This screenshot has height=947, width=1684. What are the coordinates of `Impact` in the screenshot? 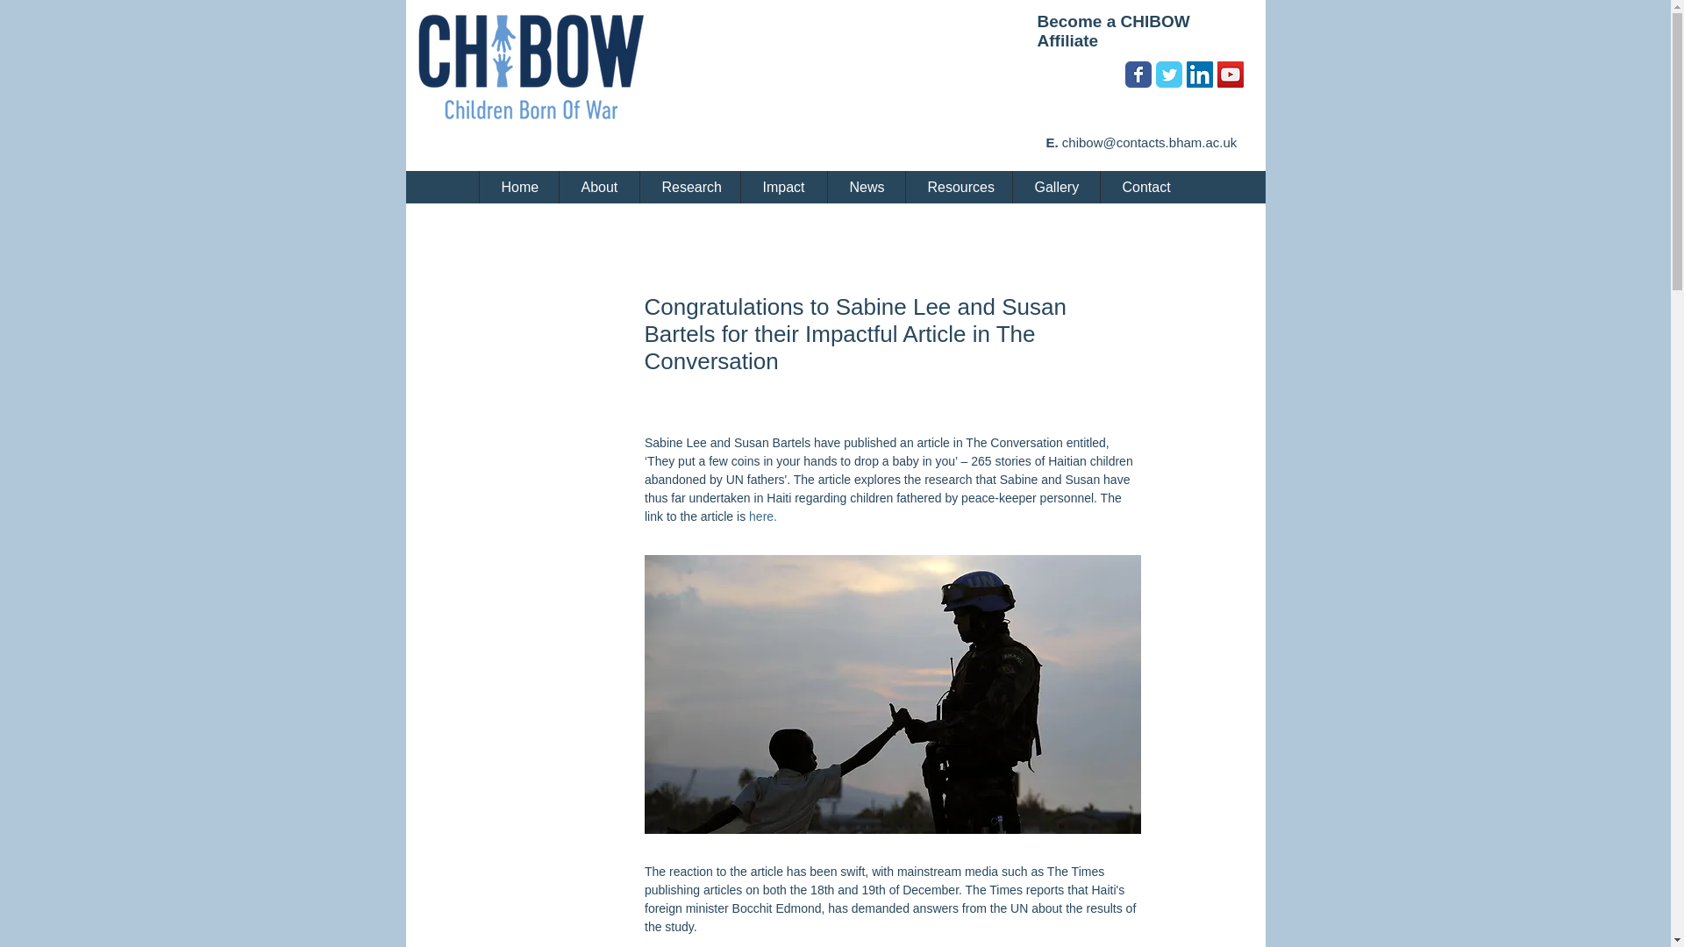 It's located at (783, 186).